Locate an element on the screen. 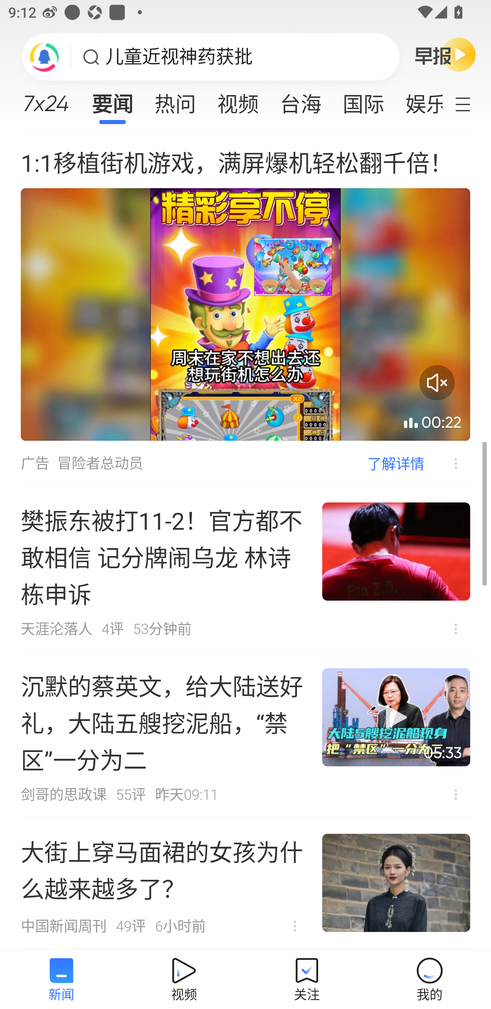  娱乐 is located at coordinates (418, 100).